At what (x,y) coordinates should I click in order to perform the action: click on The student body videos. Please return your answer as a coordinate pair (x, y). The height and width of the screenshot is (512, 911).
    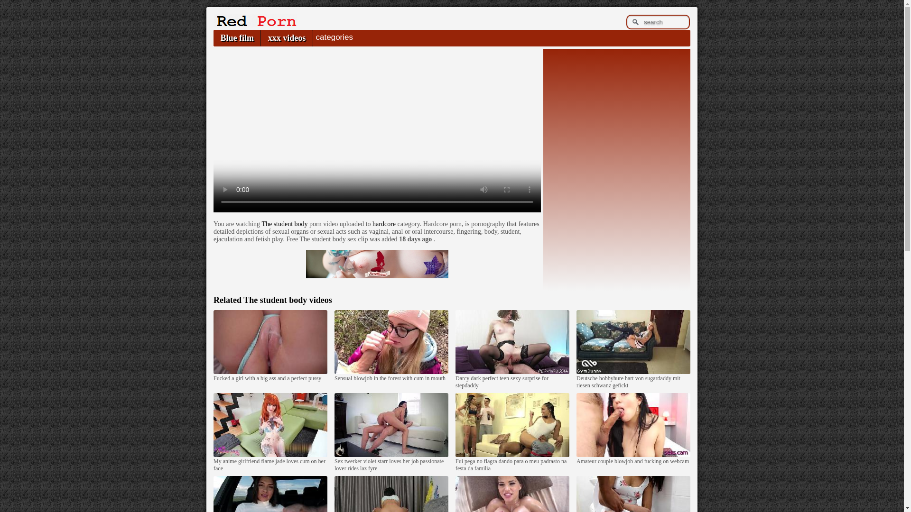
    Looking at the image, I should click on (288, 300).